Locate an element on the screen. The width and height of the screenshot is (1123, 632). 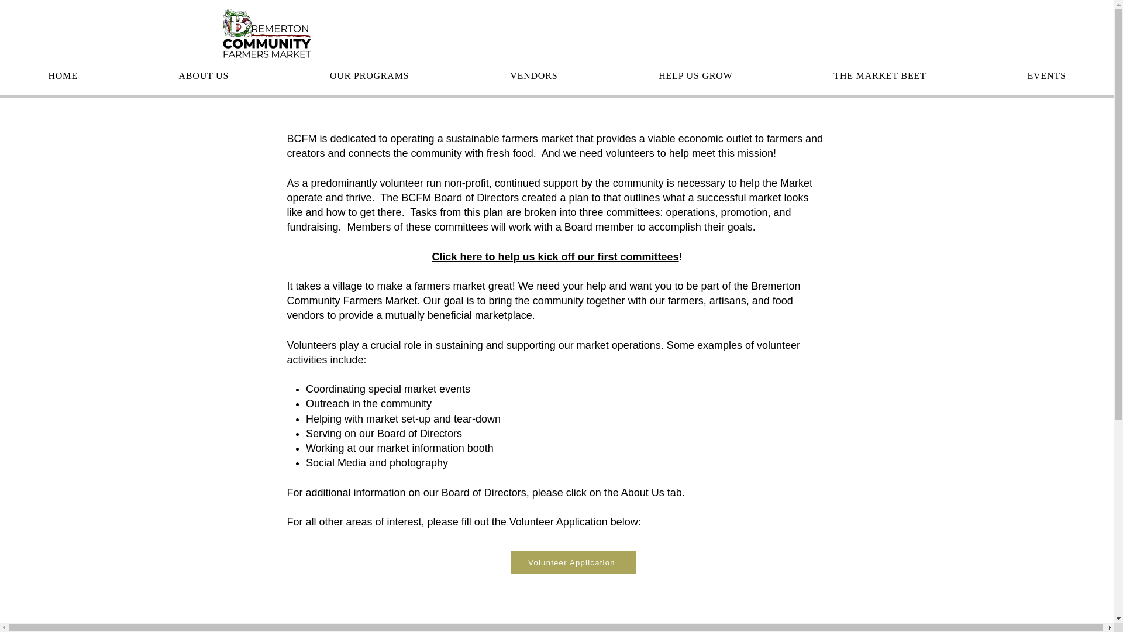
ABOUT US is located at coordinates (203, 76).